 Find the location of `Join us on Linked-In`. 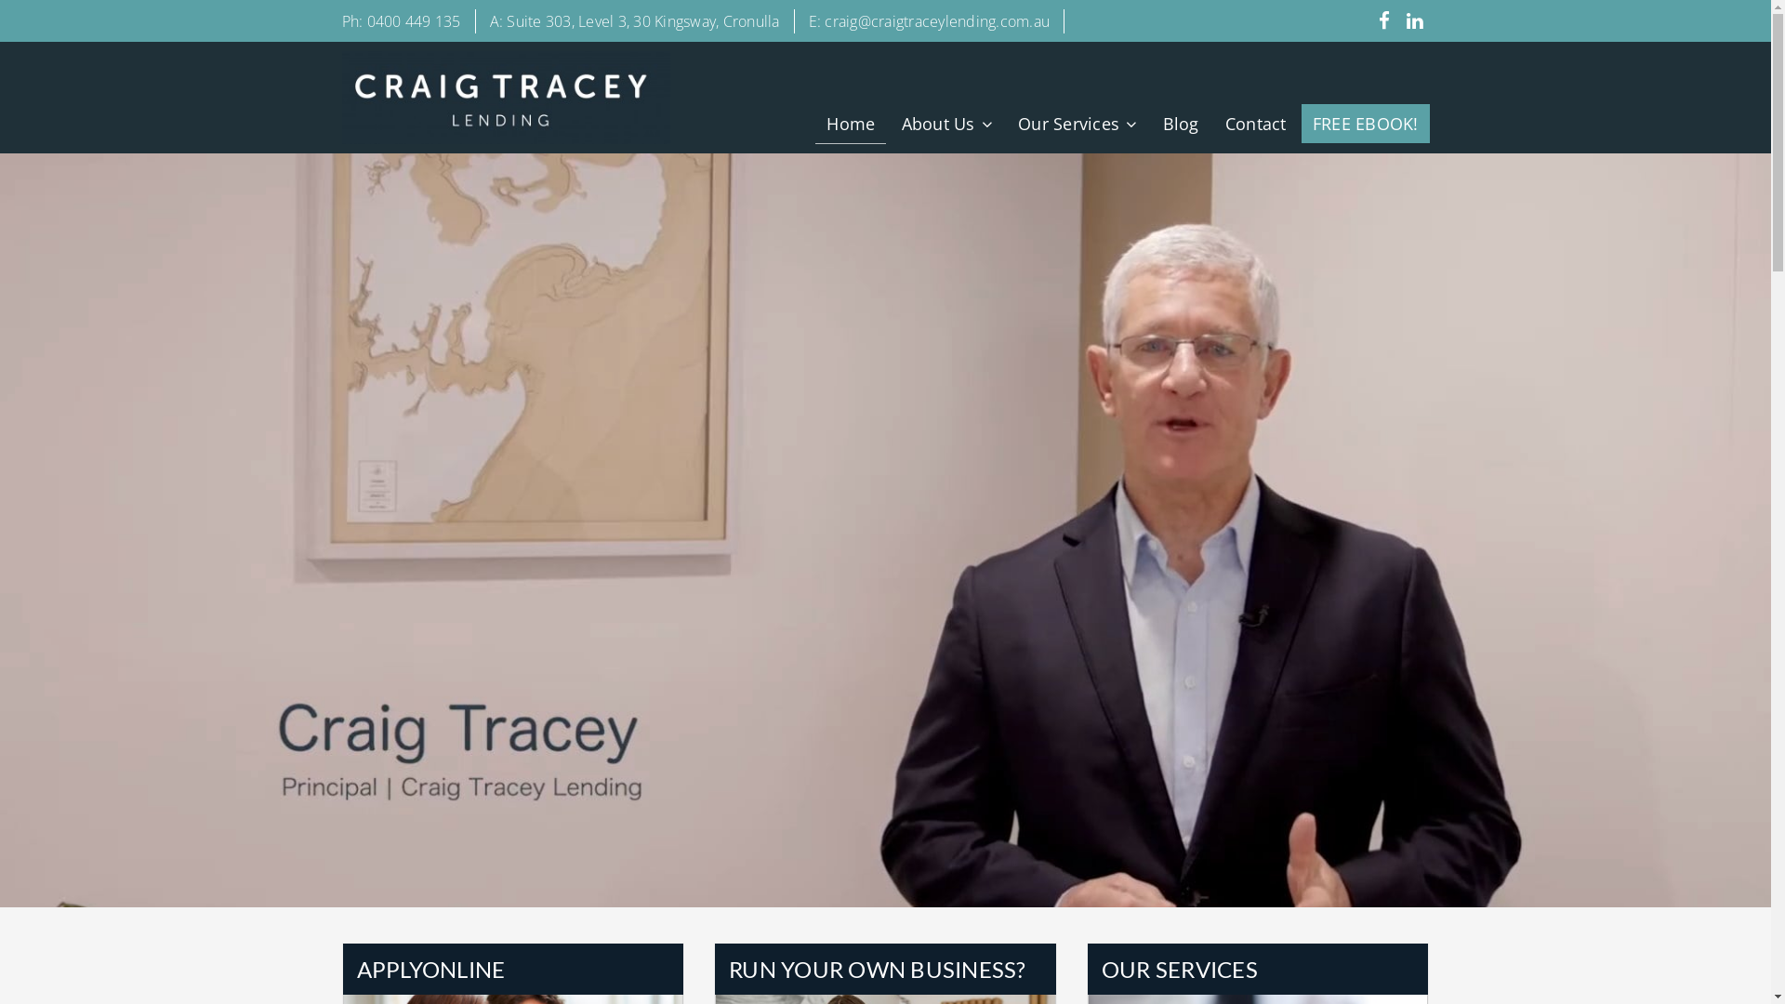

Join us on Linked-In is located at coordinates (1416, 23).